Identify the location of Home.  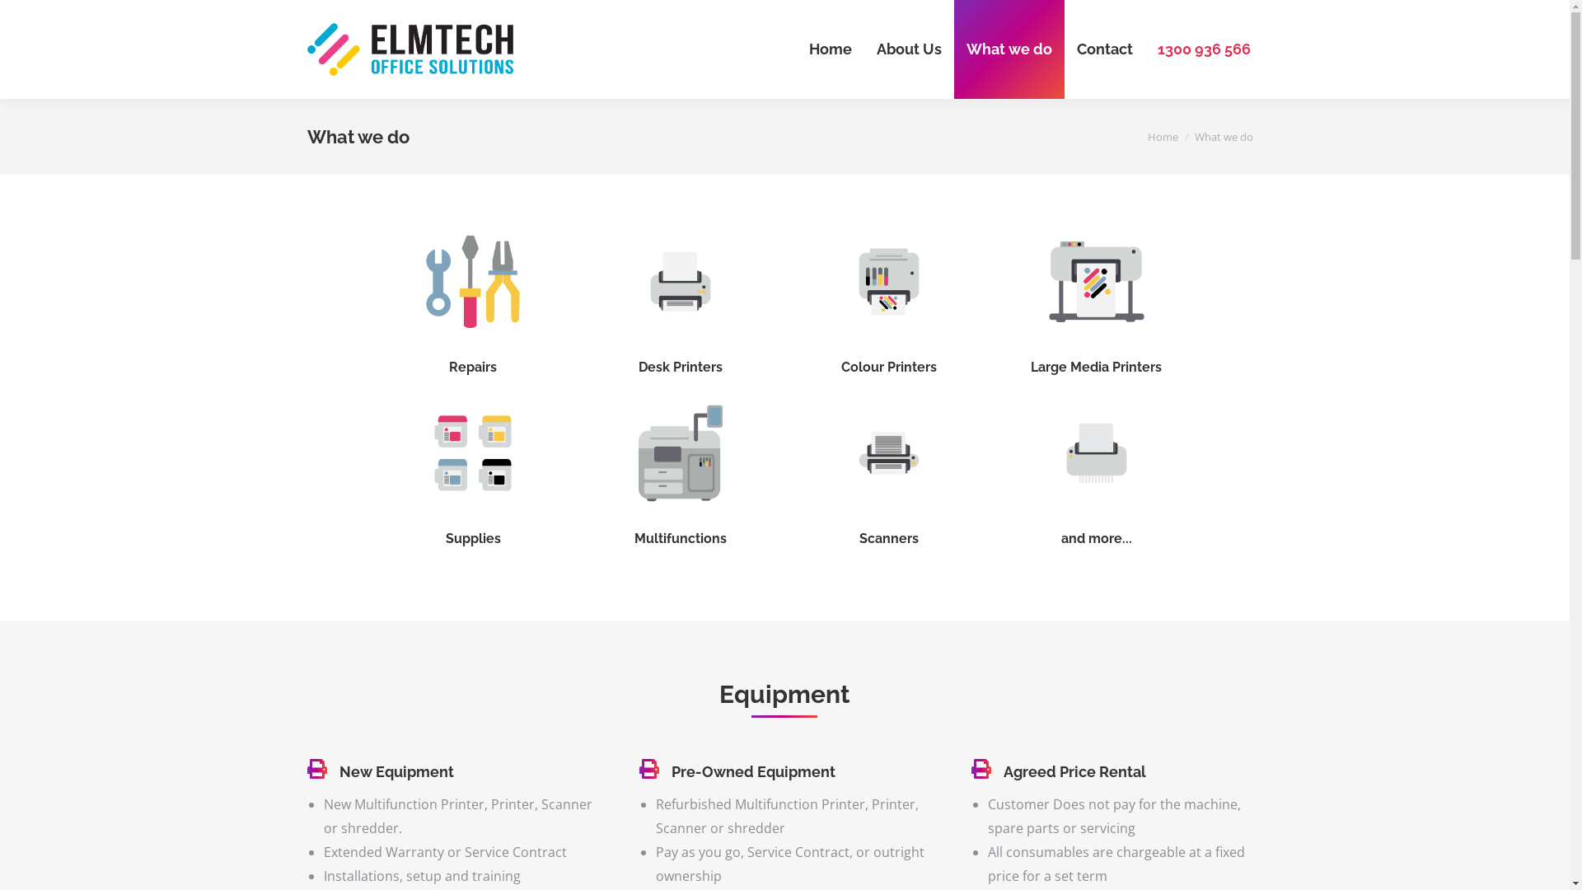
(1162, 137).